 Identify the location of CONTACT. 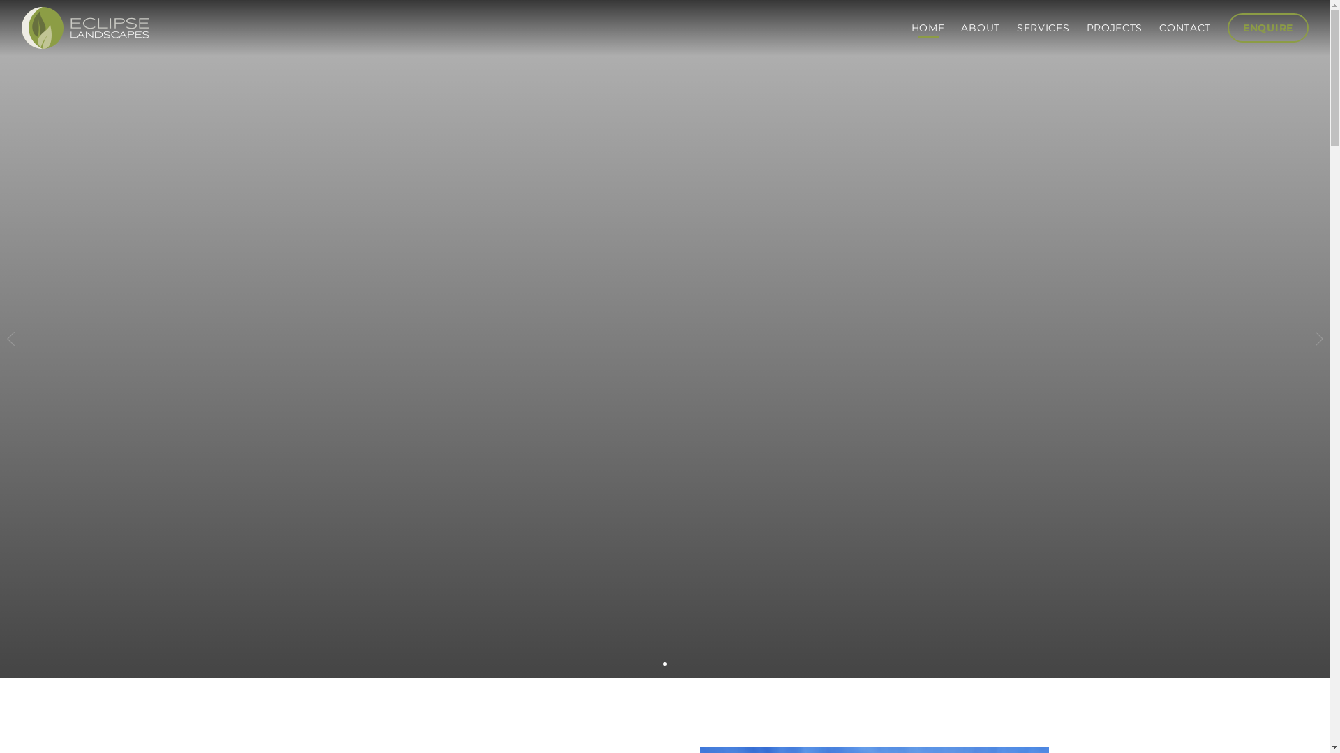
(1185, 28).